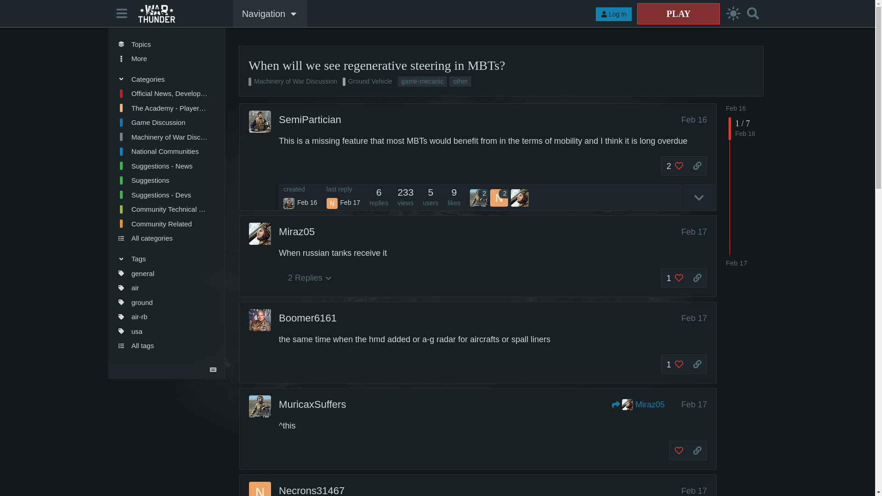 Image resolution: width=882 pixels, height=496 pixels. What do you see at coordinates (163, 224) in the screenshot?
I see `Community Related` at bounding box center [163, 224].